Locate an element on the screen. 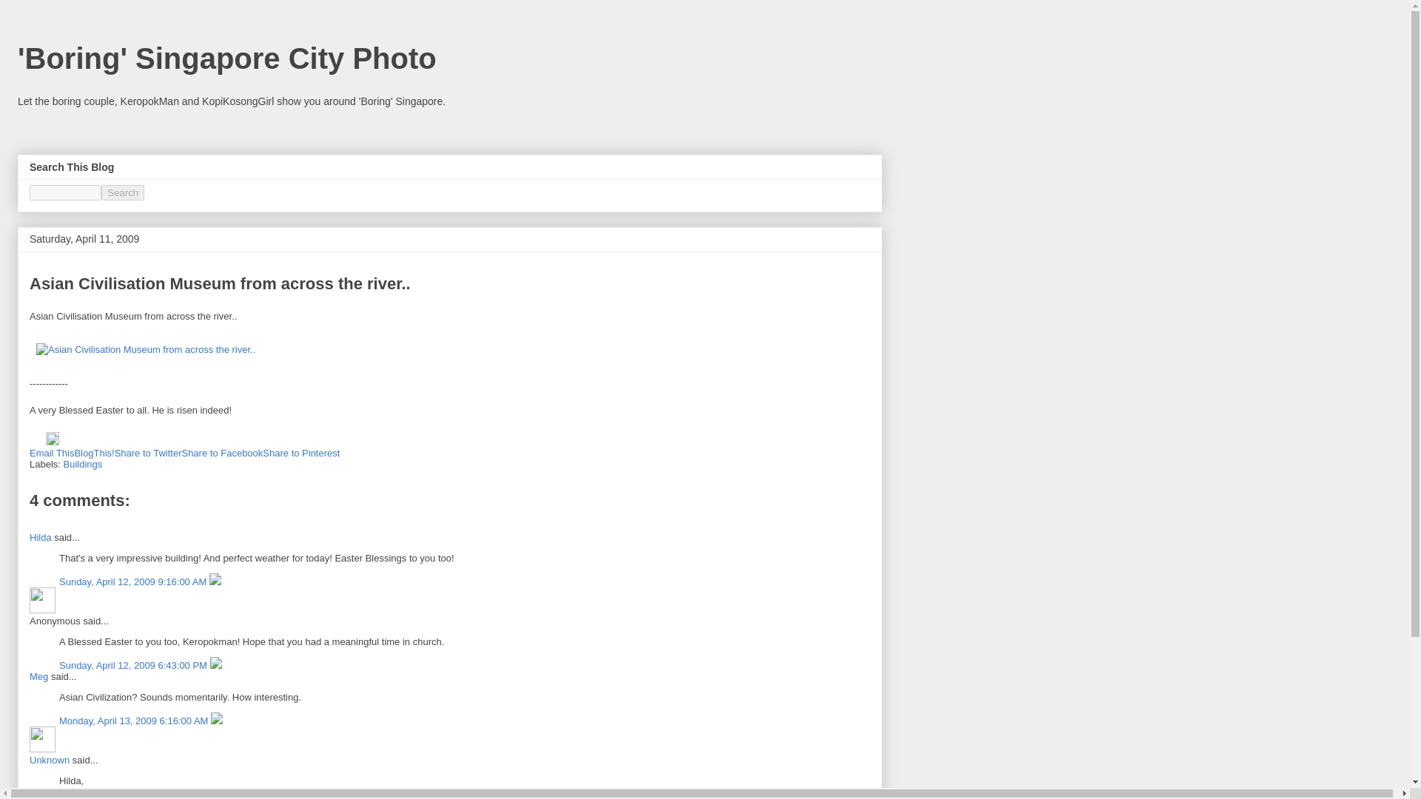 This screenshot has height=799, width=1421. Delete Comment is located at coordinates (216, 666).